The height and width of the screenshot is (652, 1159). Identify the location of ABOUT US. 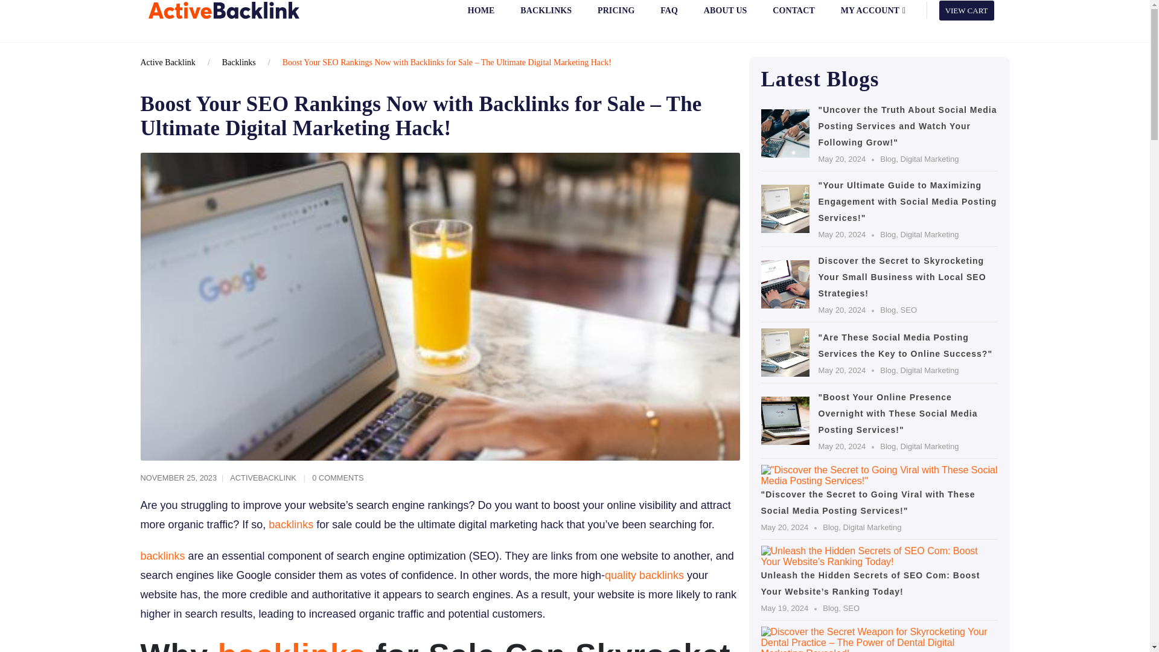
(724, 17).